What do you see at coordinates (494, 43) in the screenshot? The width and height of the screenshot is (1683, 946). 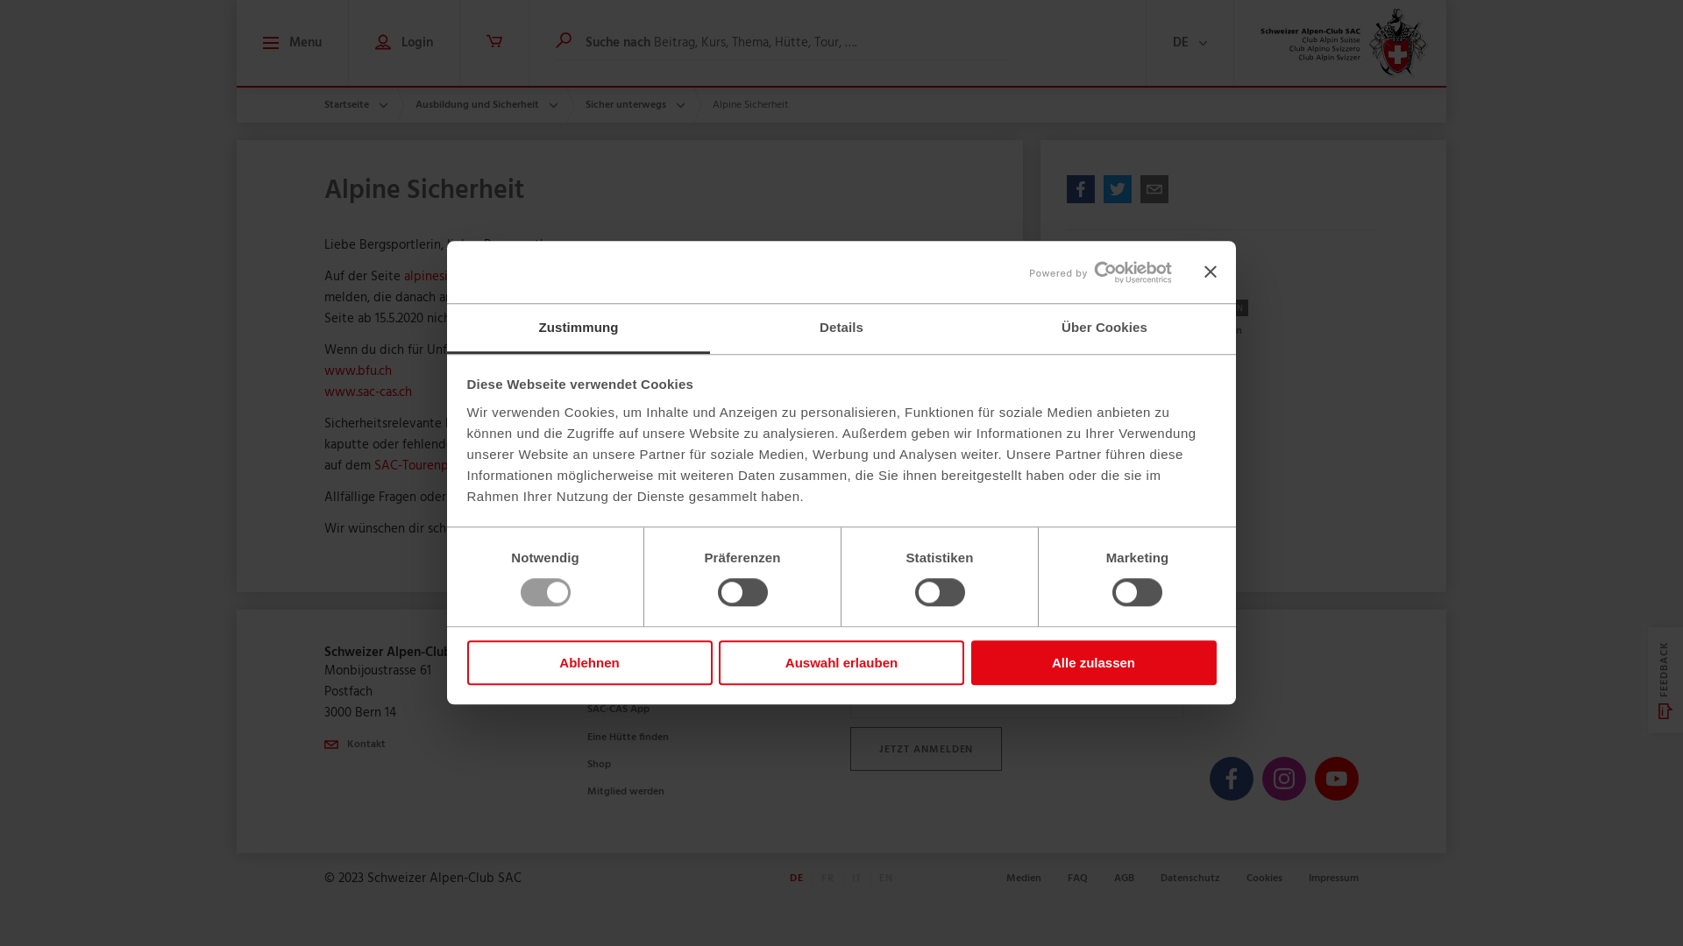 I see `Warenkorb` at bounding box center [494, 43].